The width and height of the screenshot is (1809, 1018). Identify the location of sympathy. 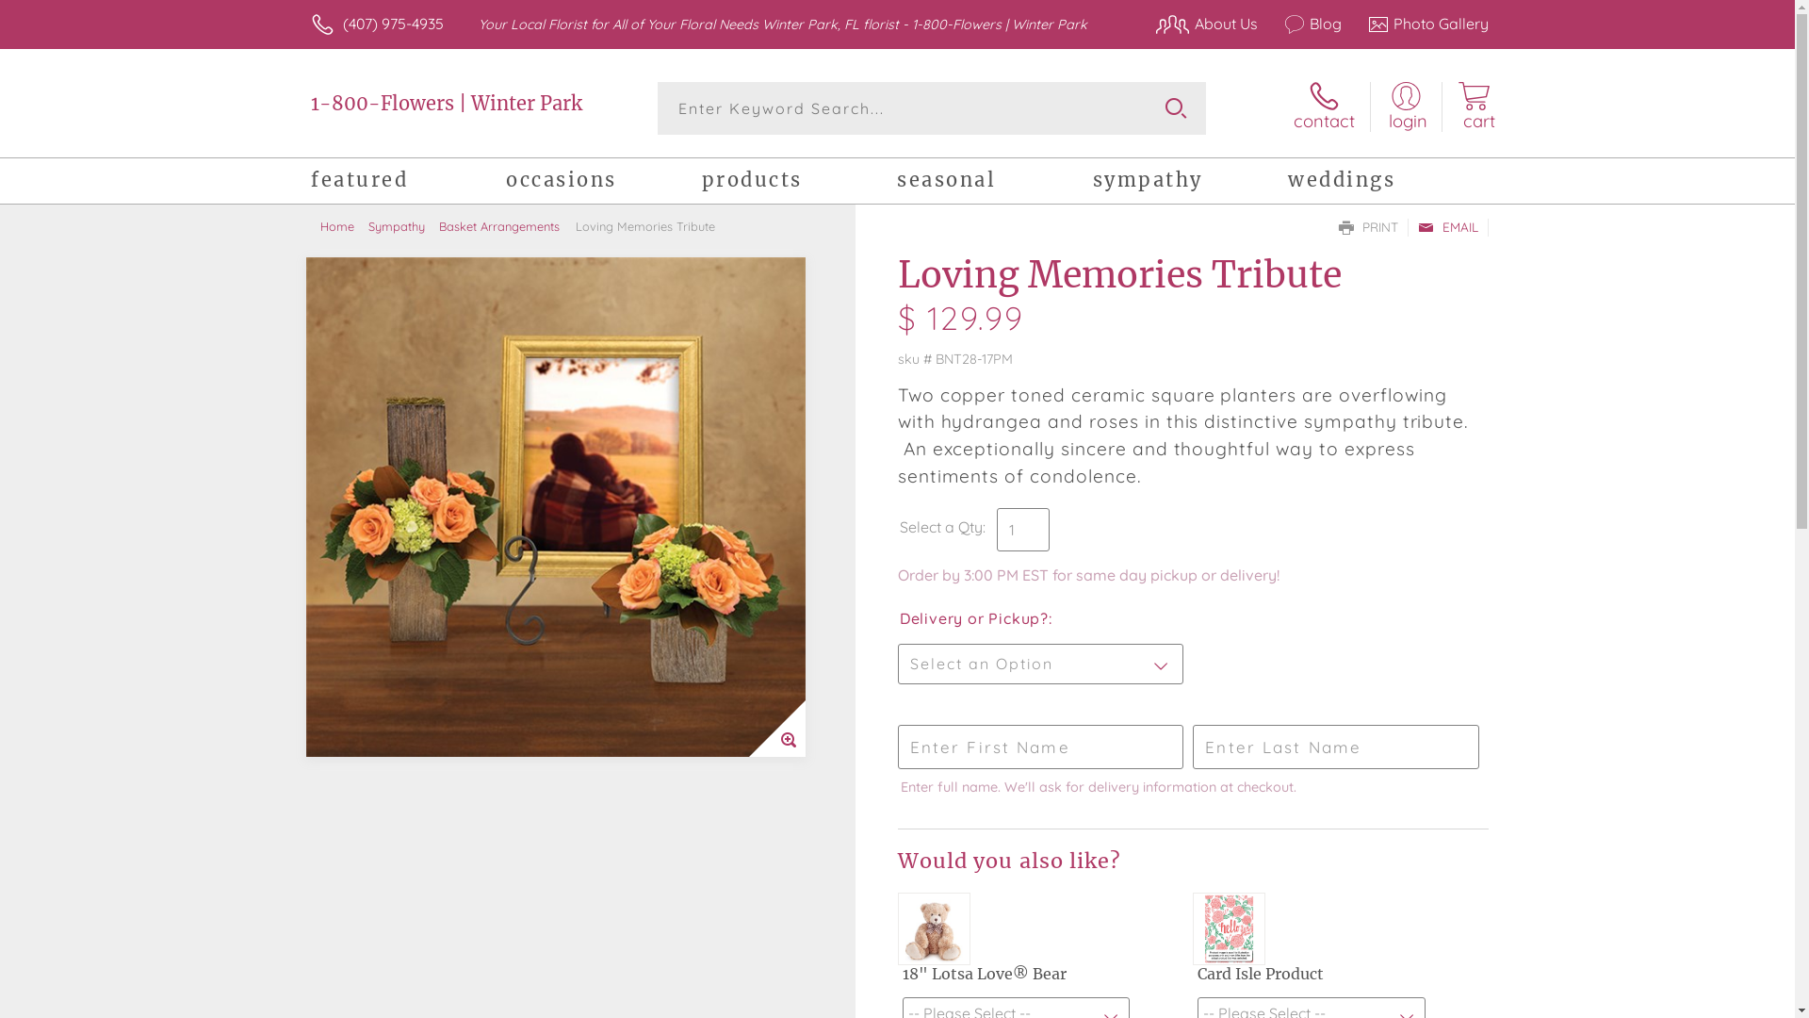
(1191, 183).